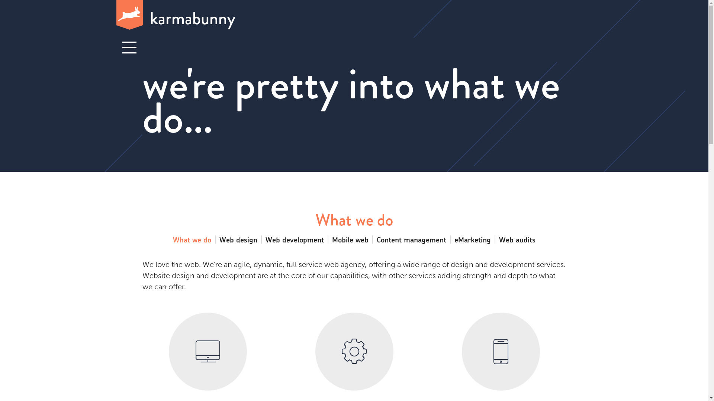  Describe the element at coordinates (473, 239) in the screenshot. I see `eMarketing` at that location.